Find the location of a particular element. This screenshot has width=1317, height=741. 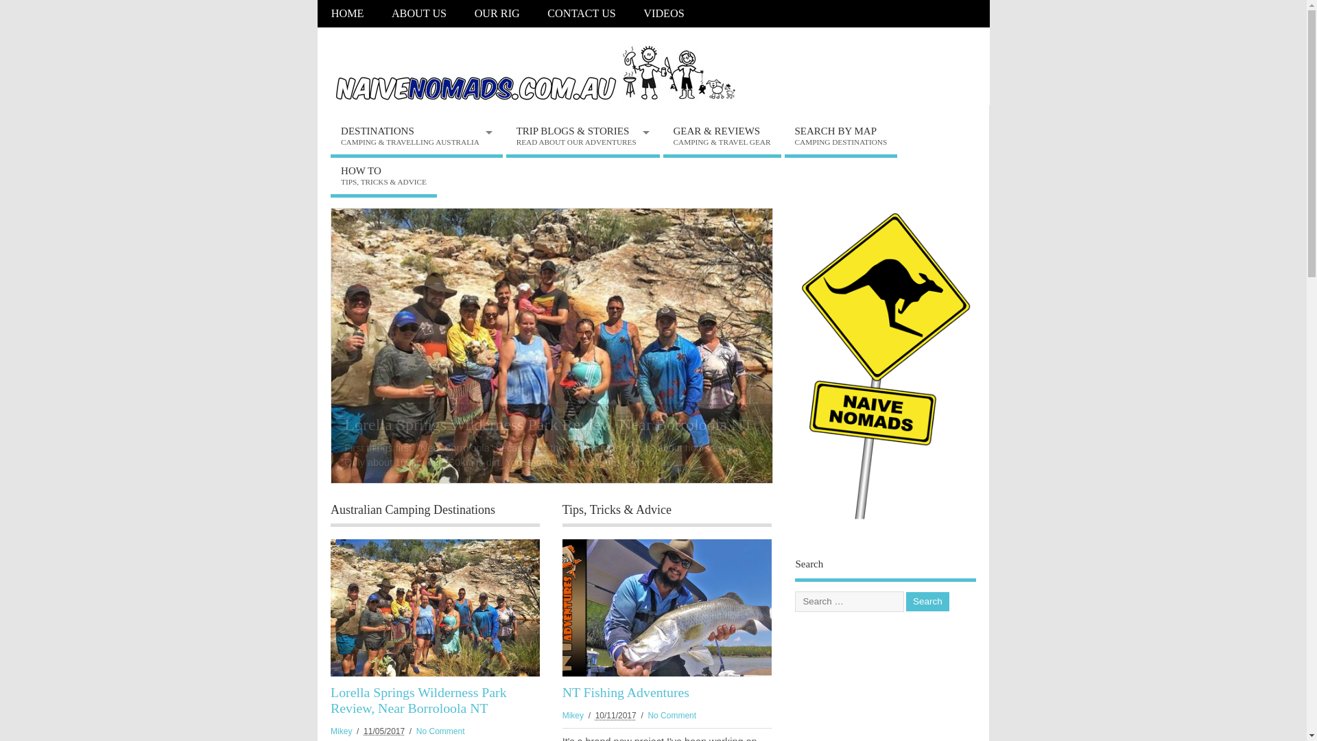

NT Fishing Adventures is located at coordinates (421, 425).